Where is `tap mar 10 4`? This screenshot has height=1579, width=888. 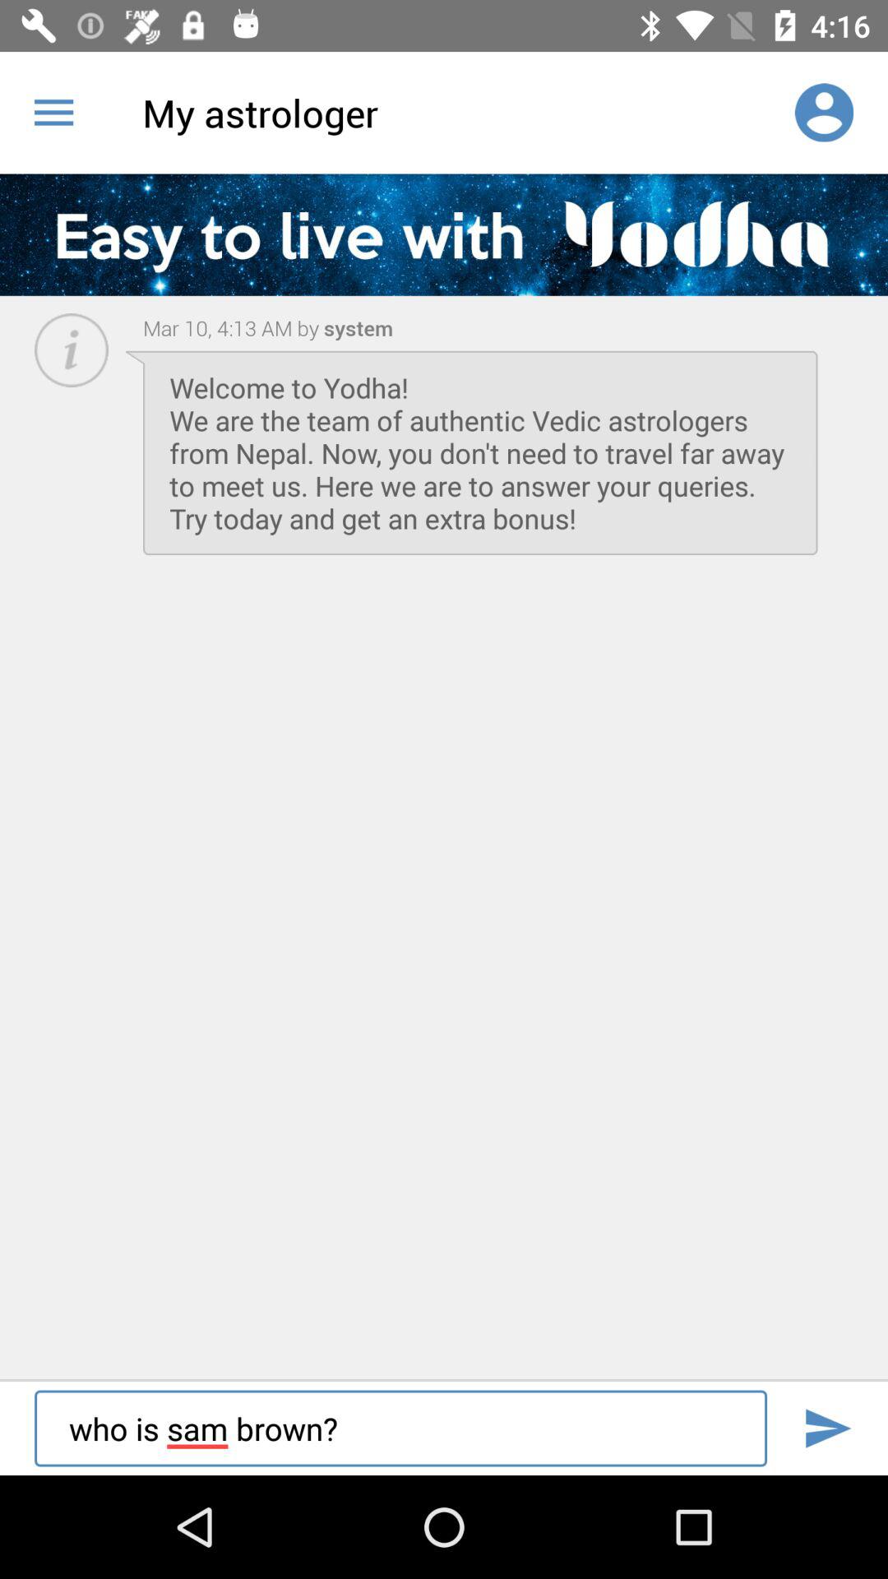
tap mar 10 4 is located at coordinates (231, 327).